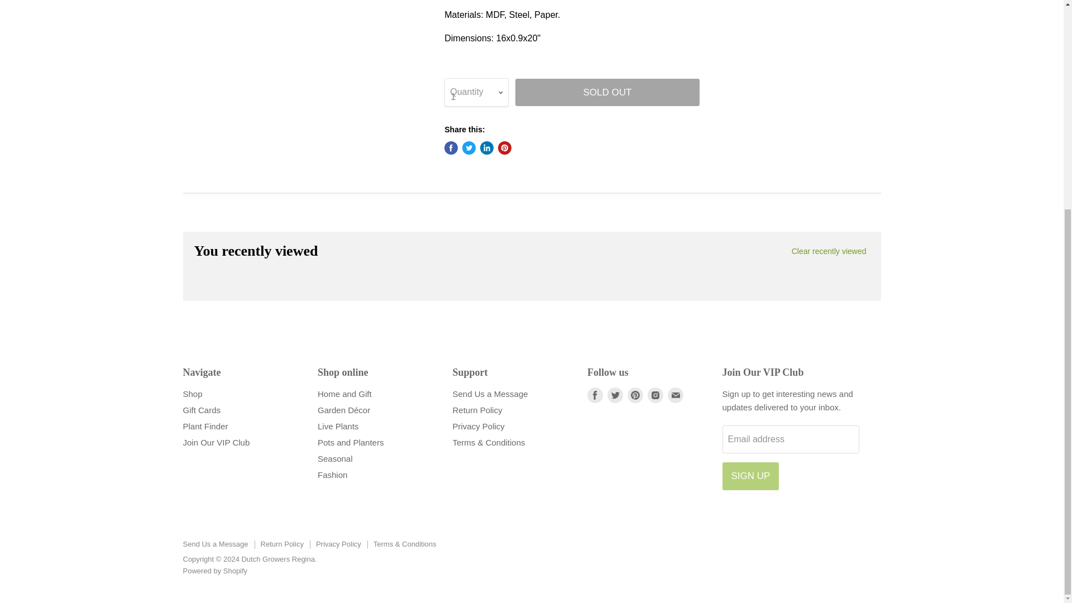  Describe the element at coordinates (615, 395) in the screenshot. I see `Twitter` at that location.